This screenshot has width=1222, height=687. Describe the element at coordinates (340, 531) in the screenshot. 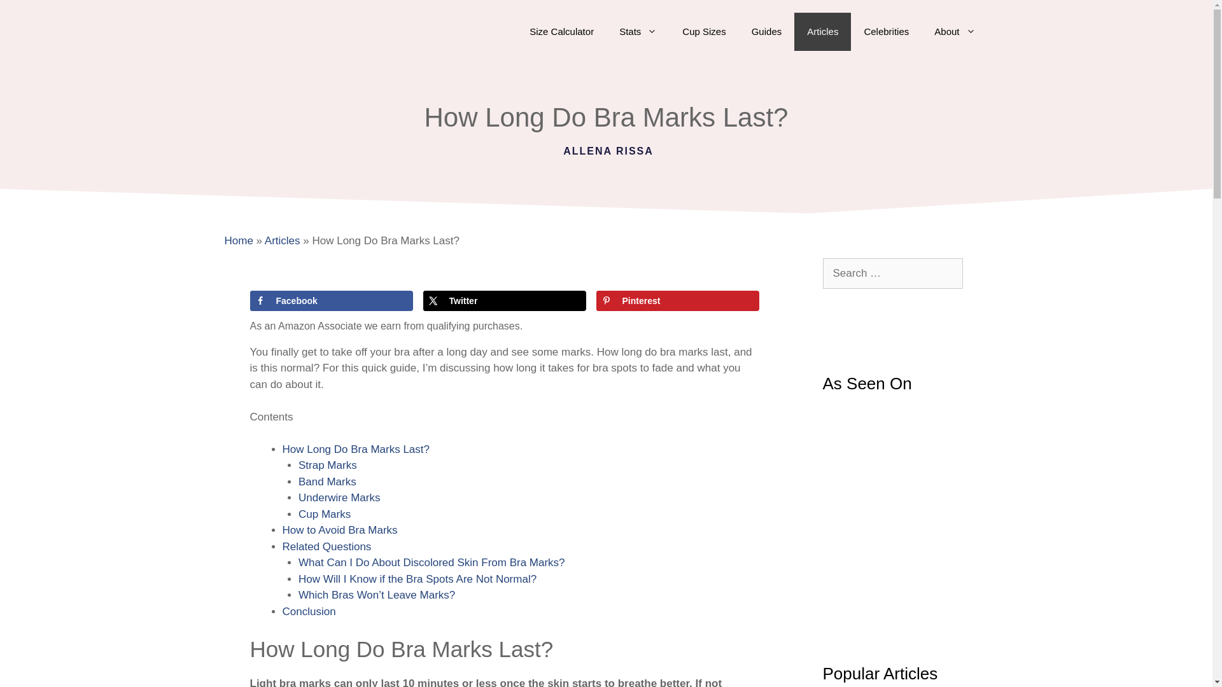

I see `How to Avoid Bra Marks` at that location.